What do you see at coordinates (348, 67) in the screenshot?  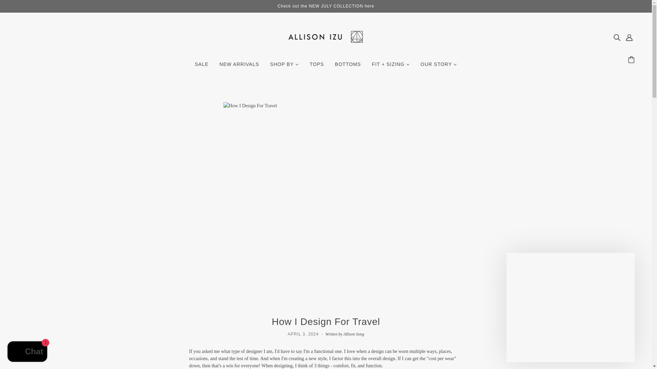 I see `BOTTOMS` at bounding box center [348, 67].